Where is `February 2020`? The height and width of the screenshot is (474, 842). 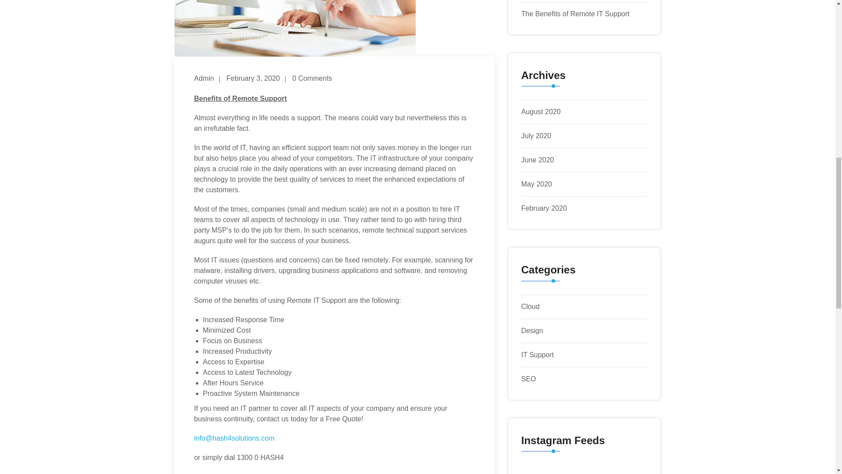
February 2020 is located at coordinates (544, 208).